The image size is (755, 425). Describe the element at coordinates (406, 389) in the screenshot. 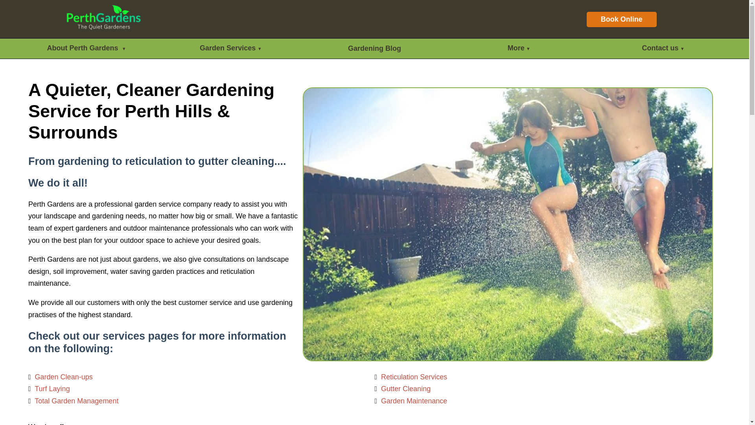

I see `Gutter Cleaning` at that location.